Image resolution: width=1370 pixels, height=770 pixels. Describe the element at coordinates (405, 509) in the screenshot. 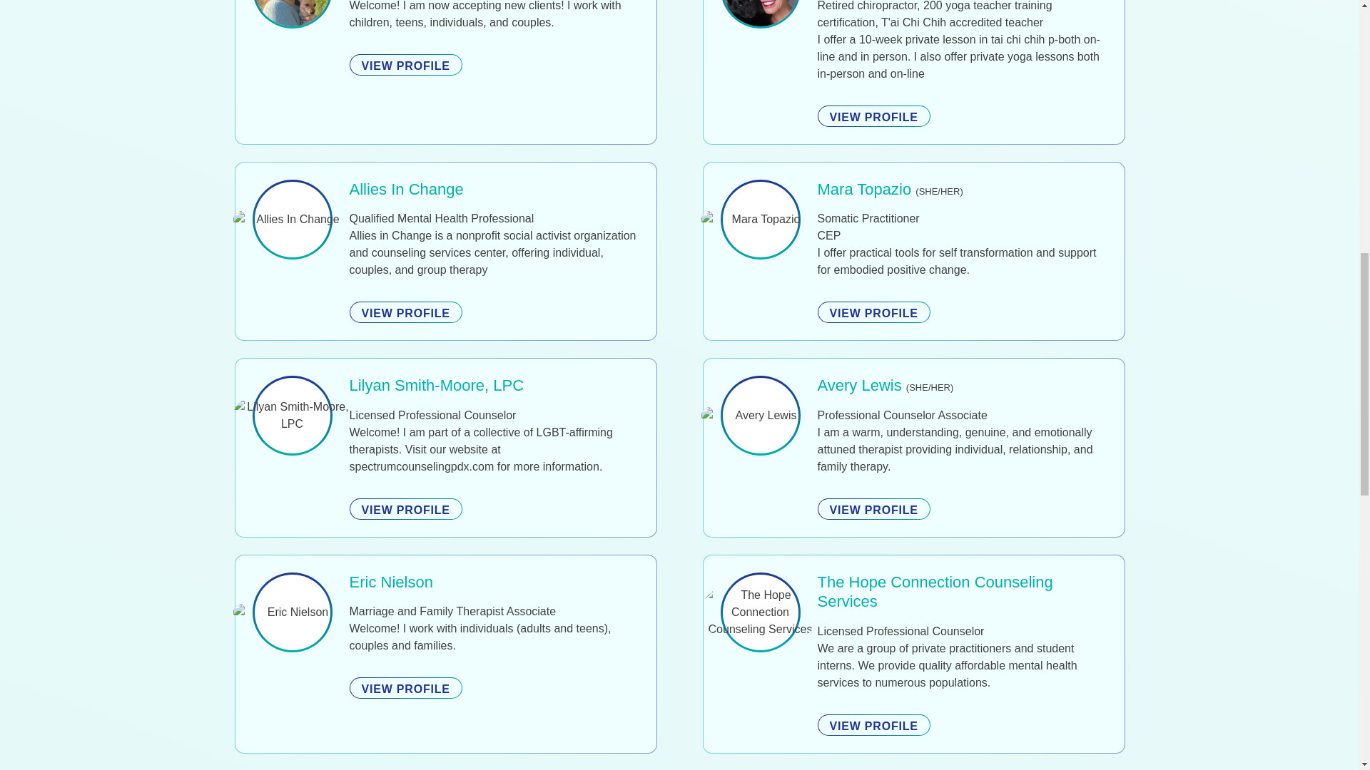

I see `VIEW PROFILE` at that location.